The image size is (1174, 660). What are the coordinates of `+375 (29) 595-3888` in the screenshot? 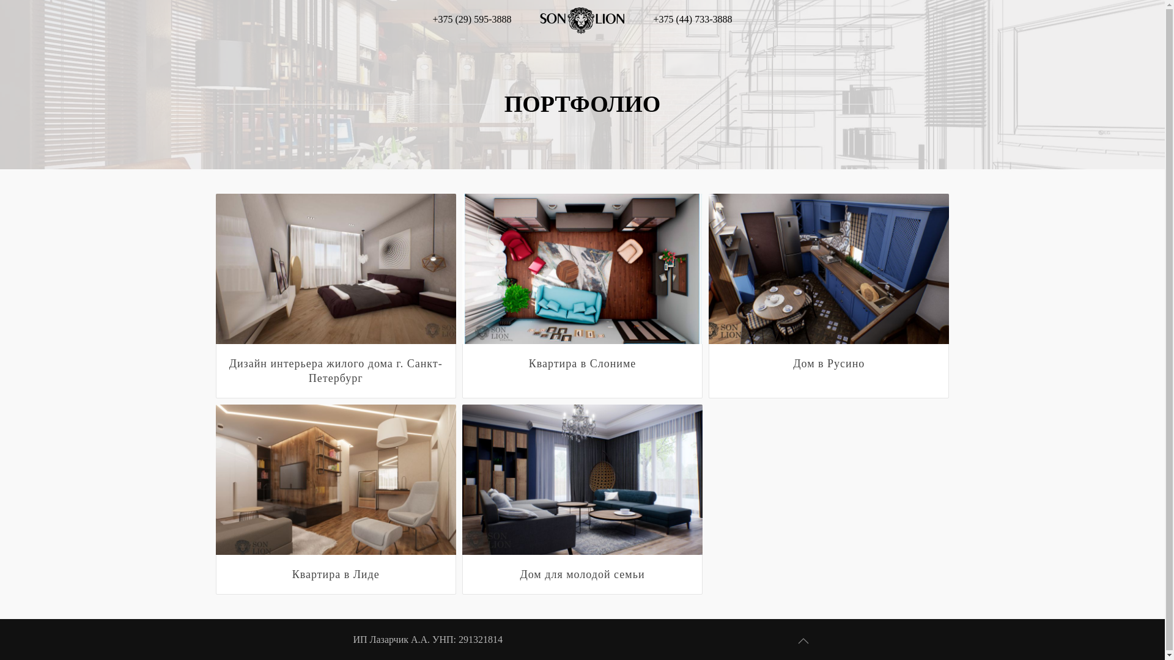 It's located at (472, 20).